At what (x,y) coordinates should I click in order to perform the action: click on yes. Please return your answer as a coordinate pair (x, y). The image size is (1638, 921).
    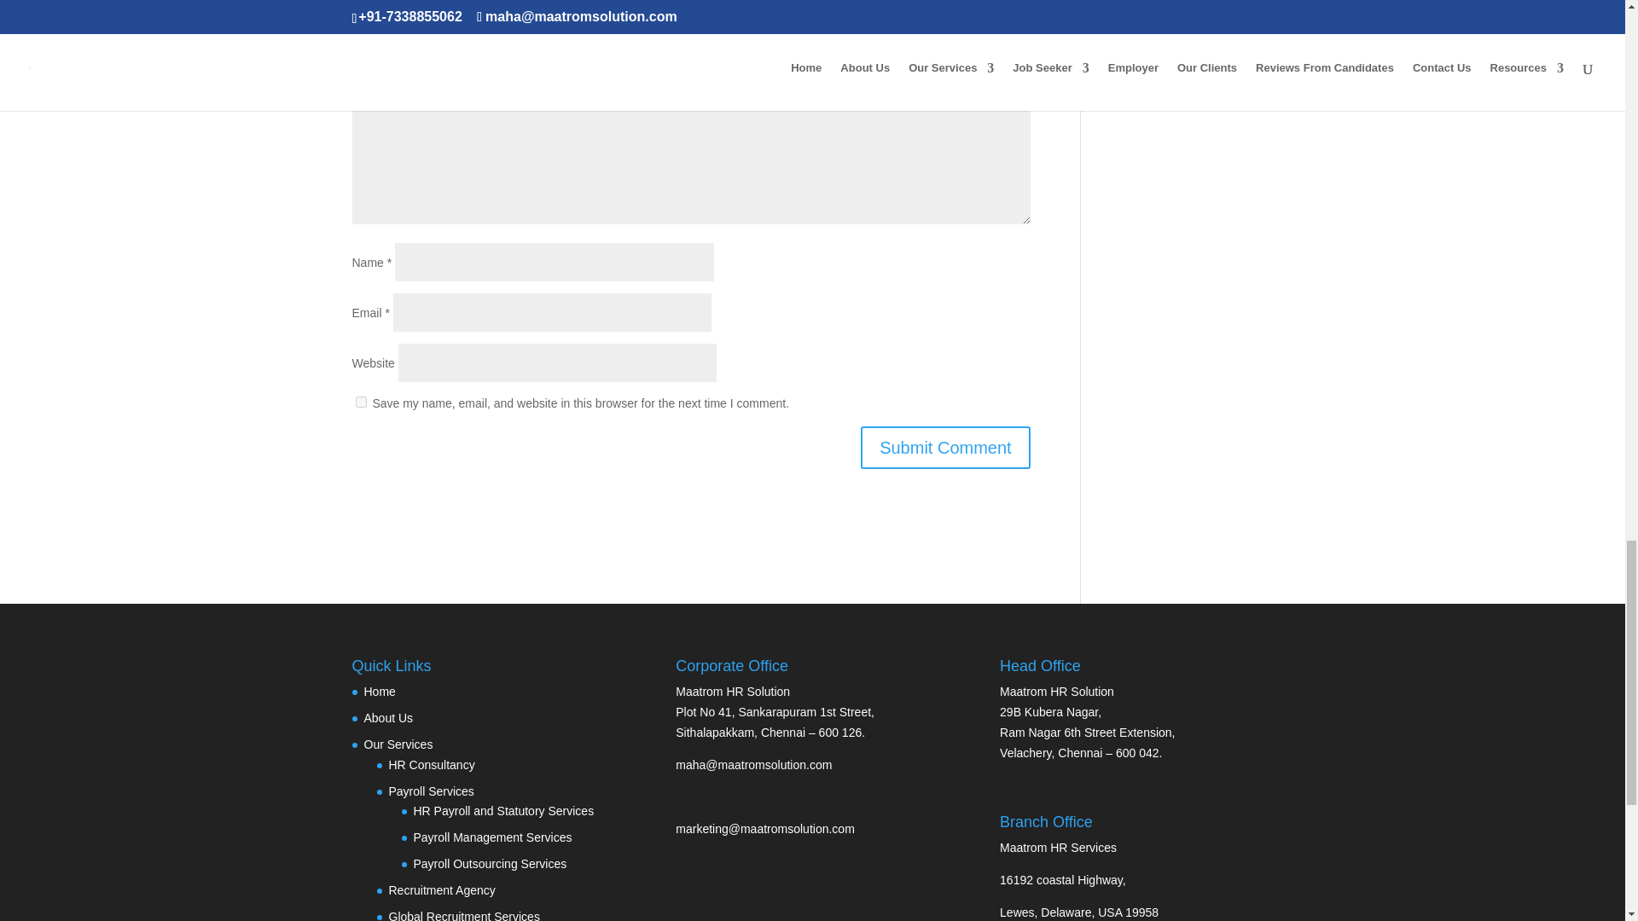
    Looking at the image, I should click on (360, 403).